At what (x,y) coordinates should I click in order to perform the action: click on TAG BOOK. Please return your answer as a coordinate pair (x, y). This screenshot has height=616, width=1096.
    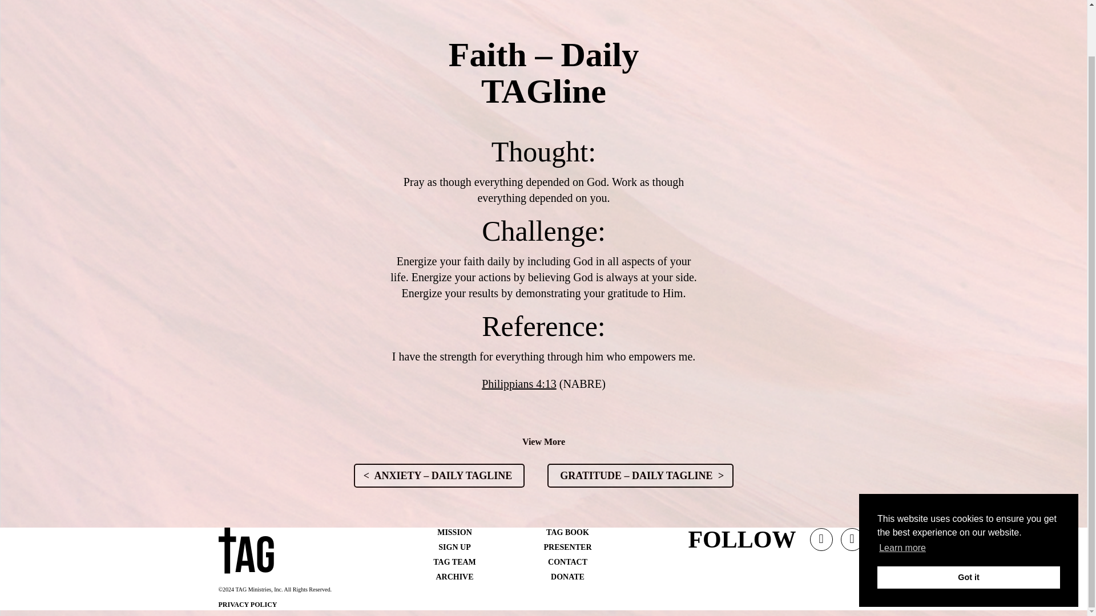
    Looking at the image, I should click on (567, 532).